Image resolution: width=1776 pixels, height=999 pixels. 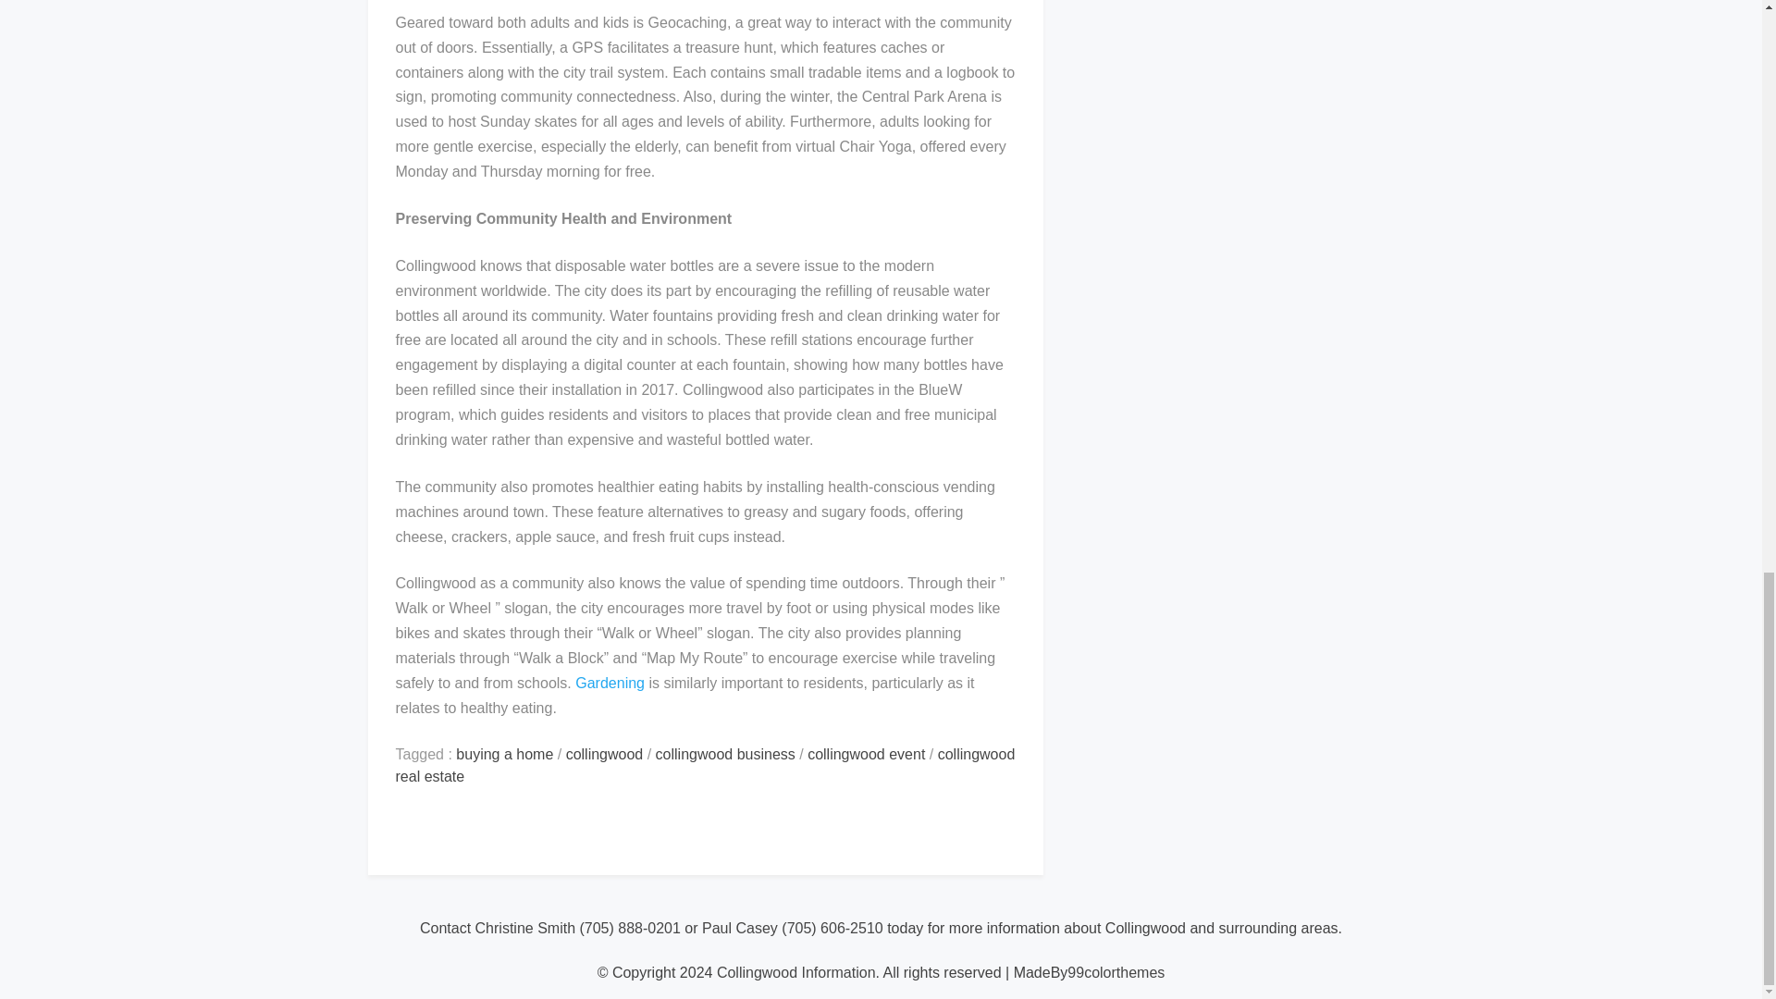 What do you see at coordinates (504, 754) in the screenshot?
I see `buying a home` at bounding box center [504, 754].